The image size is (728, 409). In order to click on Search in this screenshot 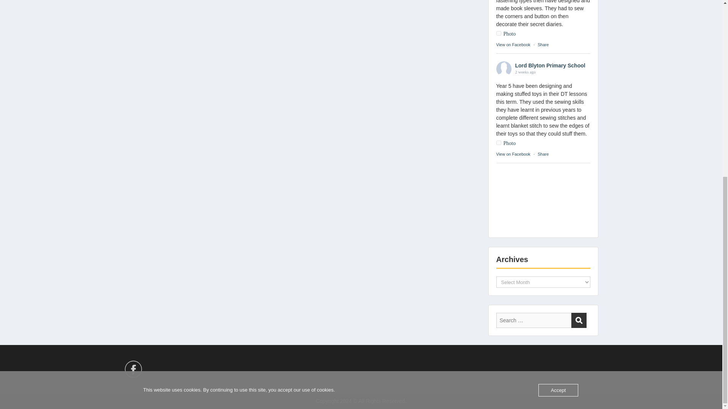, I will do `click(578, 320)`.